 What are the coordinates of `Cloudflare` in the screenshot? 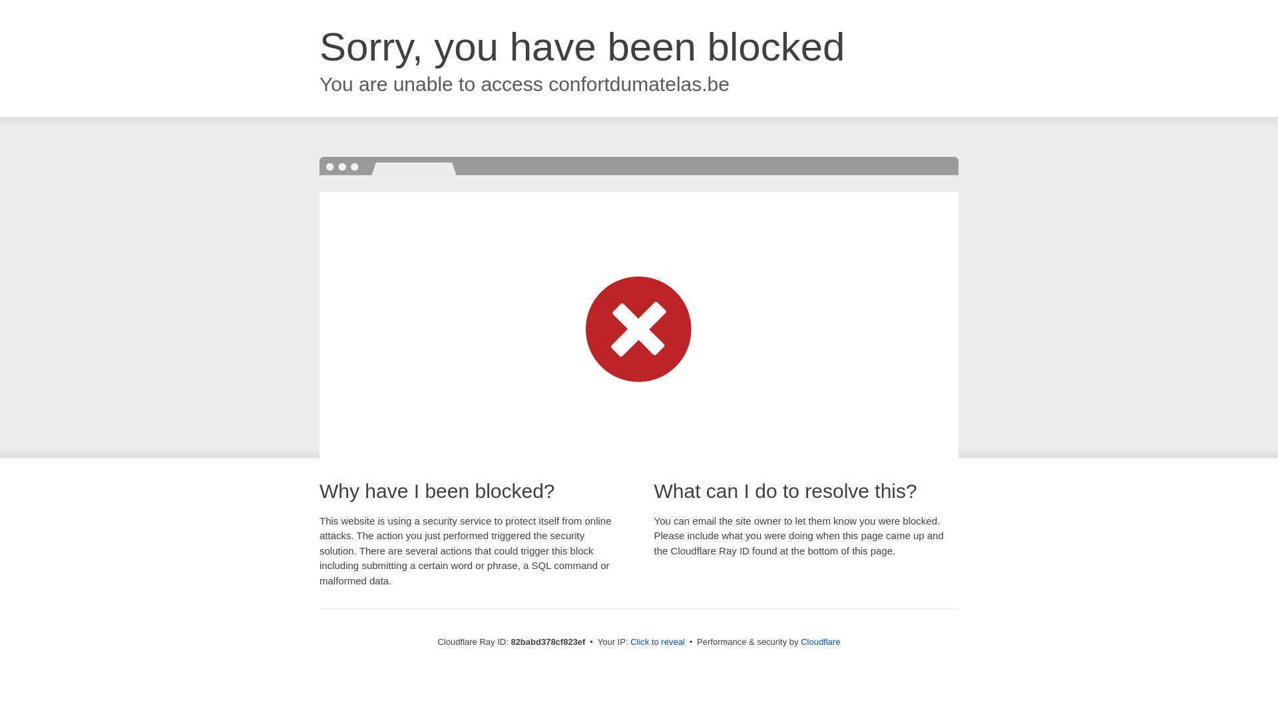 It's located at (820, 642).